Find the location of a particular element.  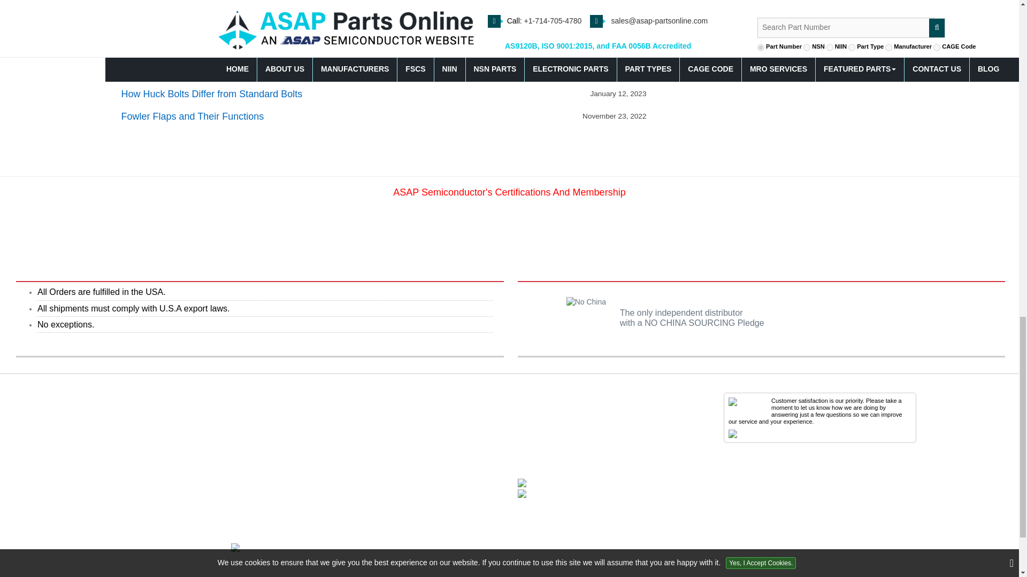

Fowler Flaps and Their Functions is located at coordinates (193, 117).